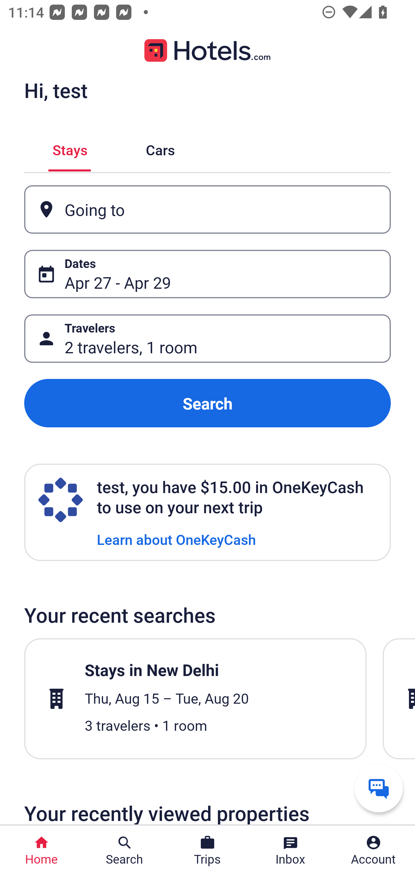  Describe the element at coordinates (176, 539) in the screenshot. I see `Learn about OneKeyCash Learn about OneKeyCash Link` at that location.